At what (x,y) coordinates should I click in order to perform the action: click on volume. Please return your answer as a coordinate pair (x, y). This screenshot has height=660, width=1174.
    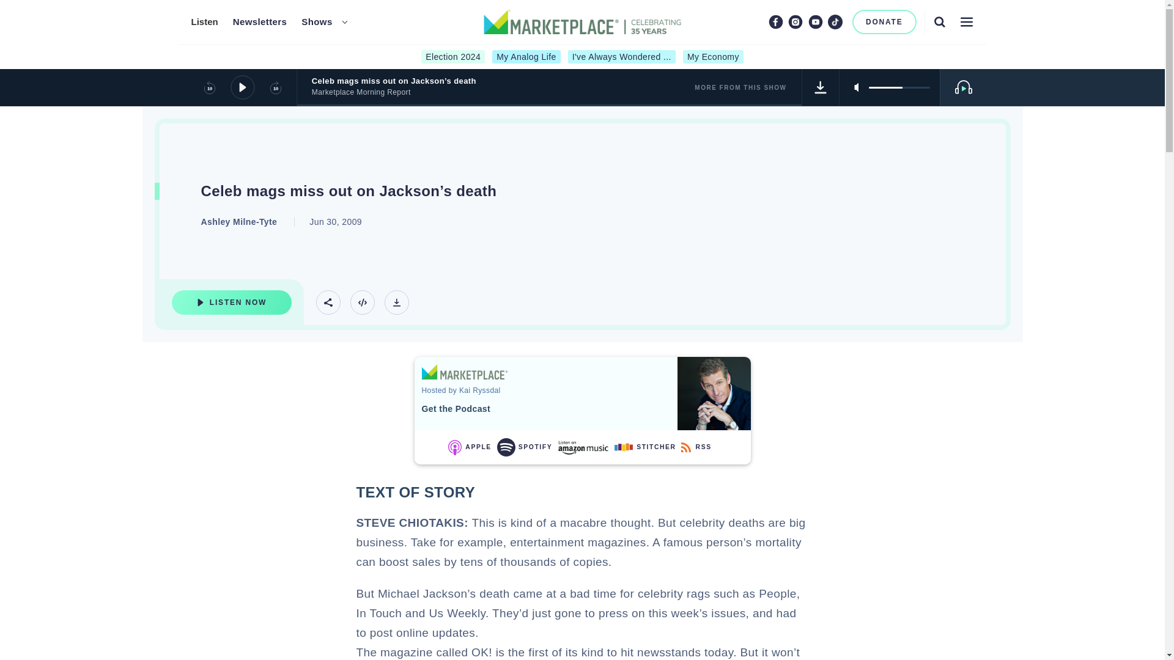
    Looking at the image, I should click on (899, 87).